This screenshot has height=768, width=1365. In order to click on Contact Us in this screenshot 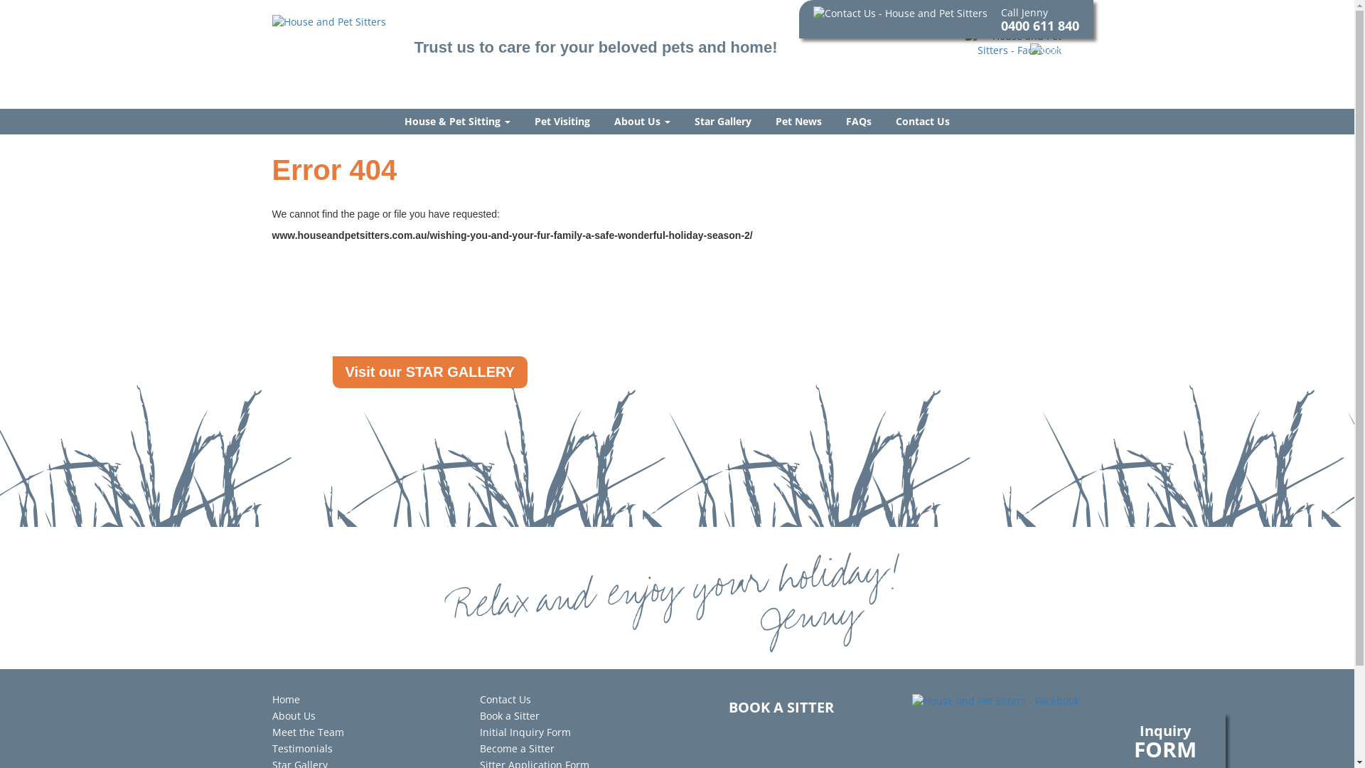, I will do `click(923, 122)`.